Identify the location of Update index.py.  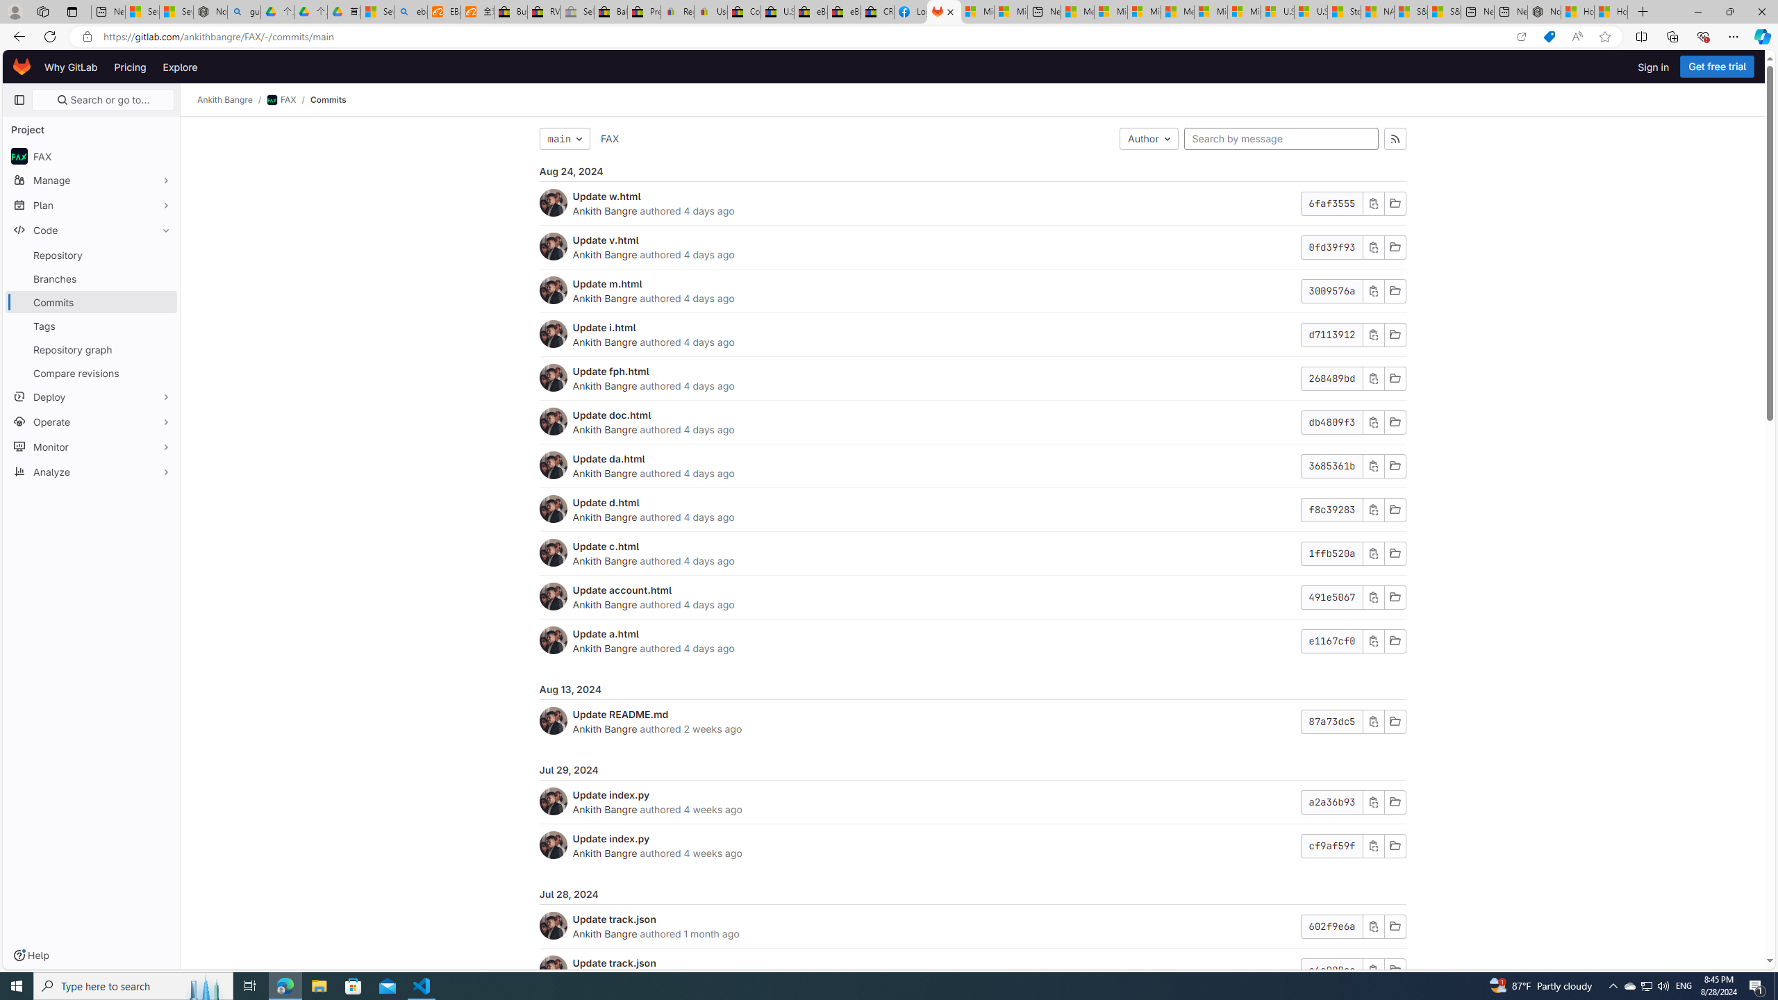
(611, 838).